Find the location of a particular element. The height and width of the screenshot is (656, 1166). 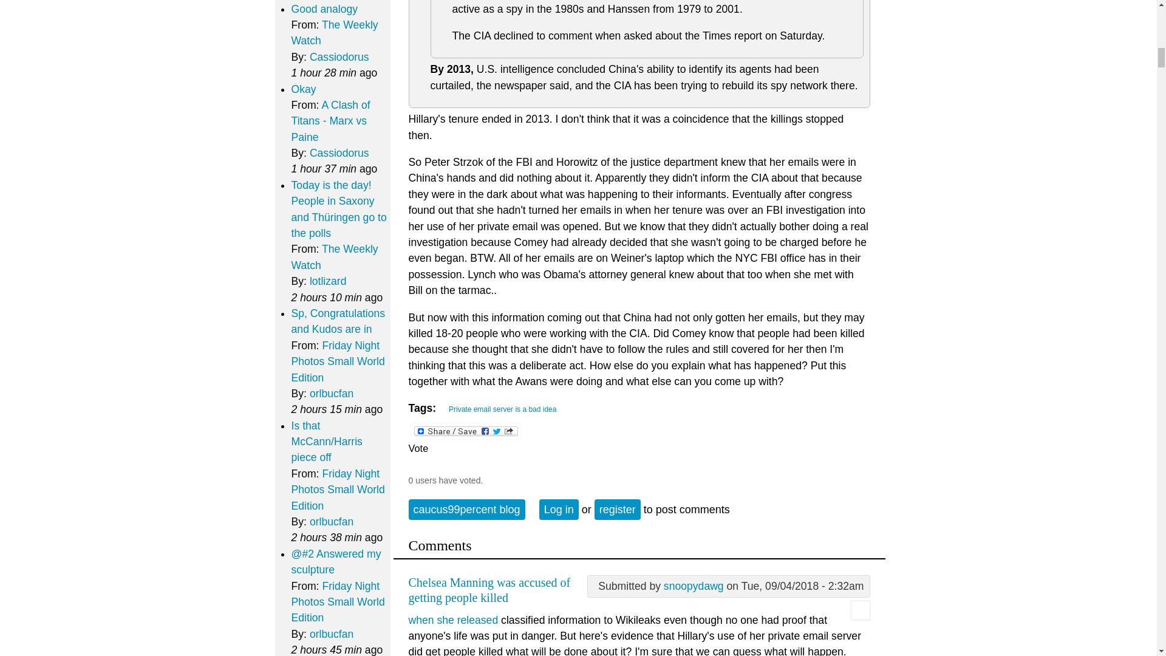

snoopydawg's picture is located at coordinates (860, 610).